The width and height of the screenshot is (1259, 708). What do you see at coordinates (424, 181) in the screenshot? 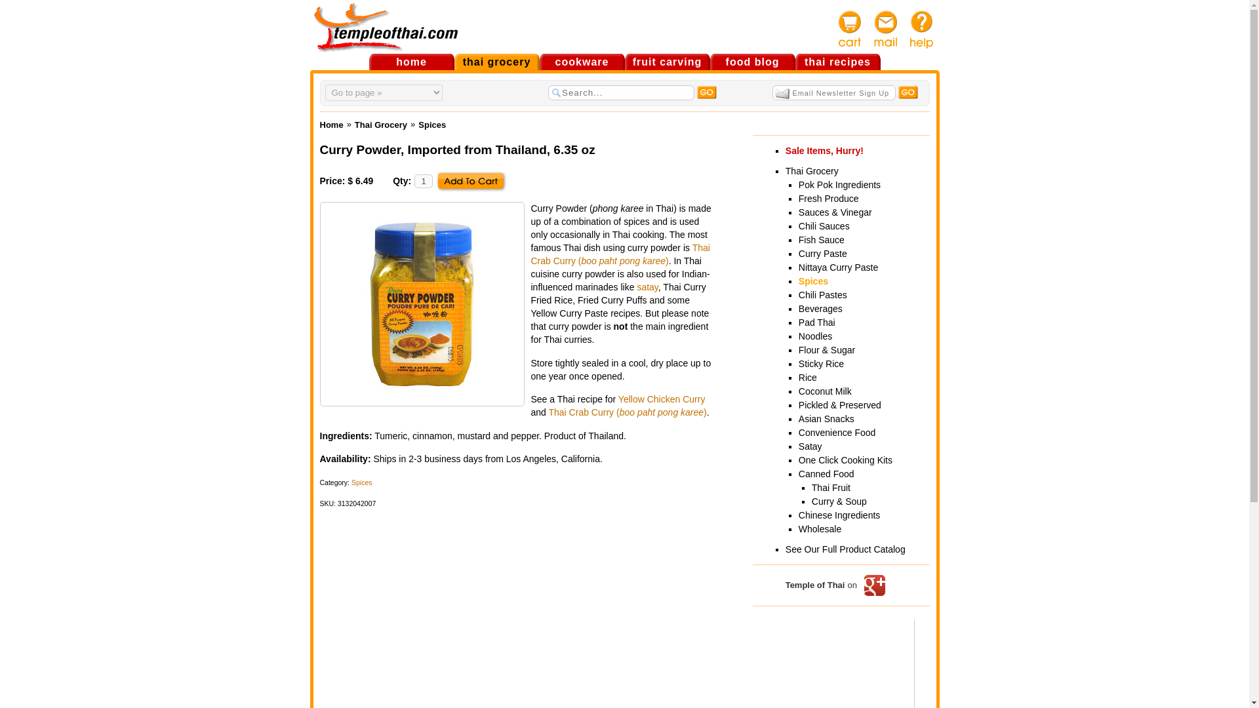
I see `1` at bounding box center [424, 181].